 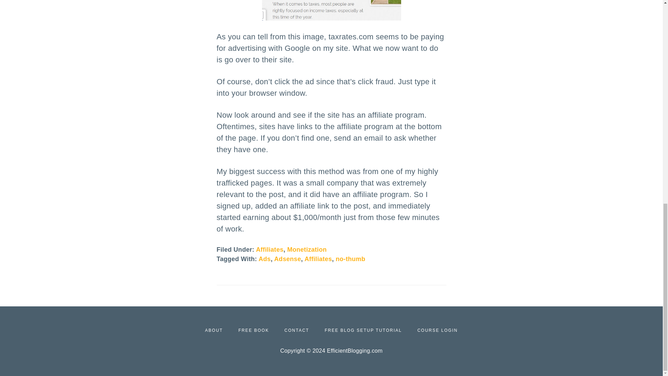 What do you see at coordinates (318, 259) in the screenshot?
I see `Affiliates` at bounding box center [318, 259].